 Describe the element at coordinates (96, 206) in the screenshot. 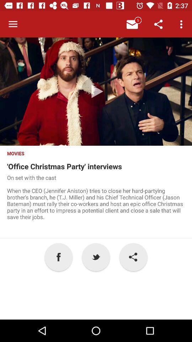

I see `scroll to the on set with` at that location.